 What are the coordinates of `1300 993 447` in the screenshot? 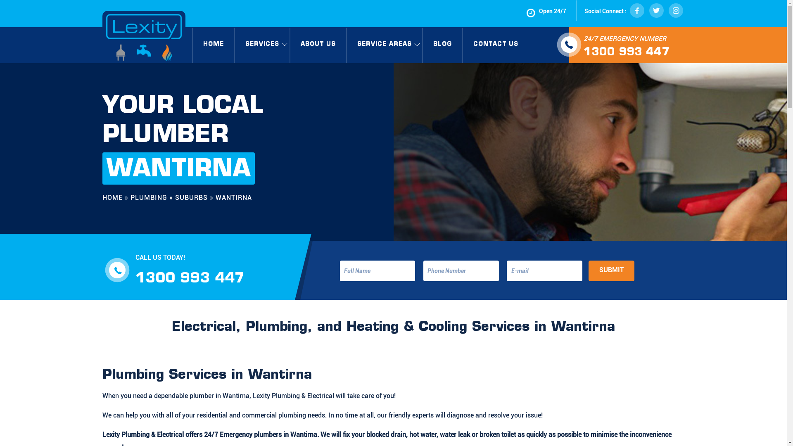 It's located at (626, 53).